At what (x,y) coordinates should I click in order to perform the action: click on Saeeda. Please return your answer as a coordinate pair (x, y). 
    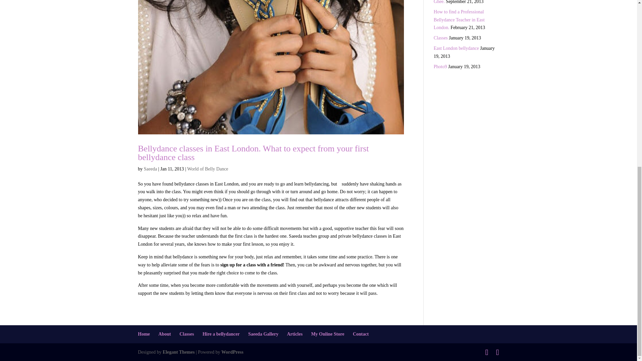
    Looking at the image, I should click on (150, 169).